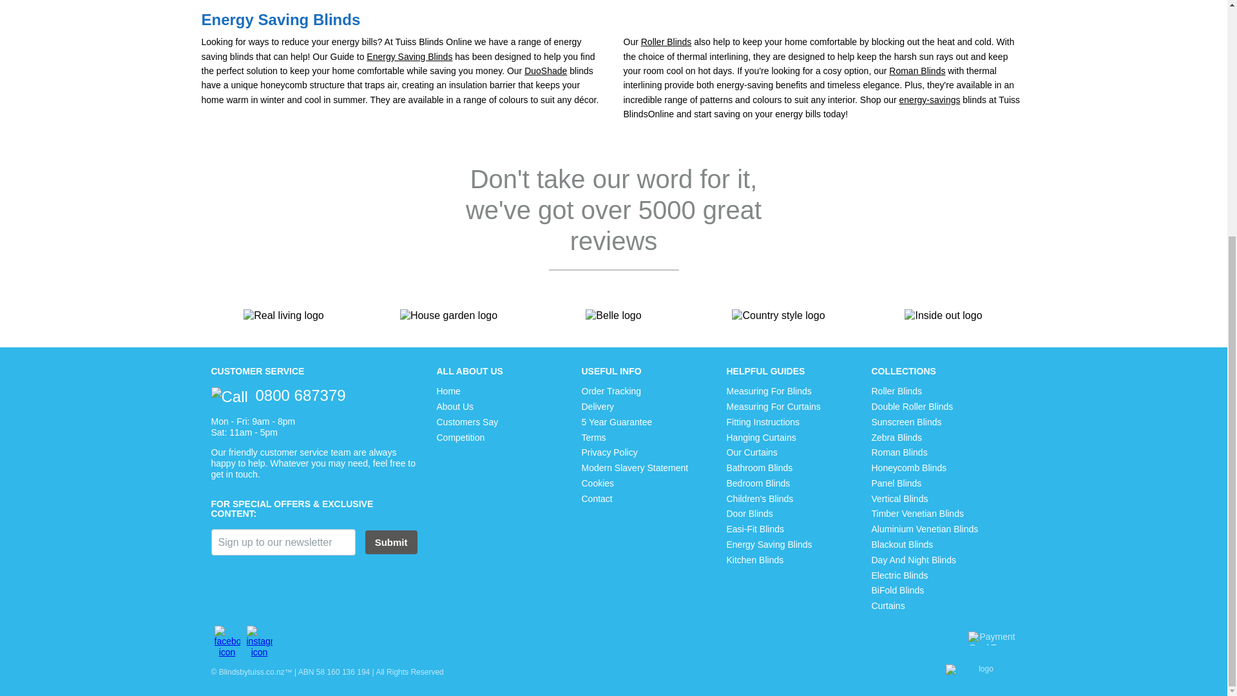 The image size is (1237, 696). Describe the element at coordinates (391, 541) in the screenshot. I see `Submit` at that location.